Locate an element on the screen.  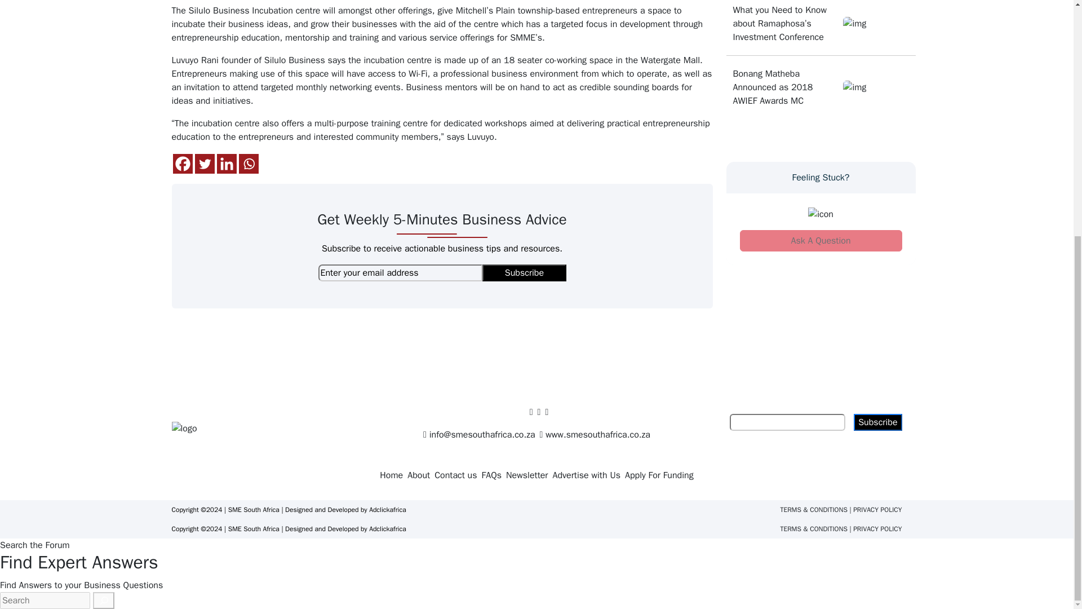
Ask A Question is located at coordinates (820, 241).